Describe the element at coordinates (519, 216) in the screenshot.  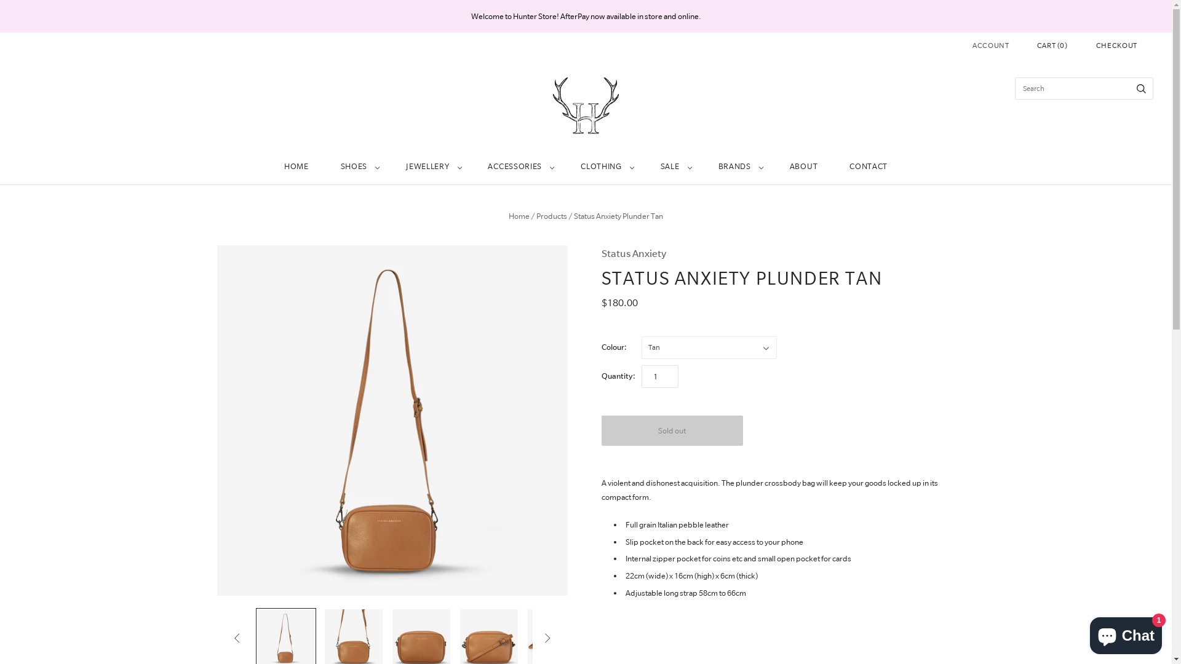
I see `Home` at that location.